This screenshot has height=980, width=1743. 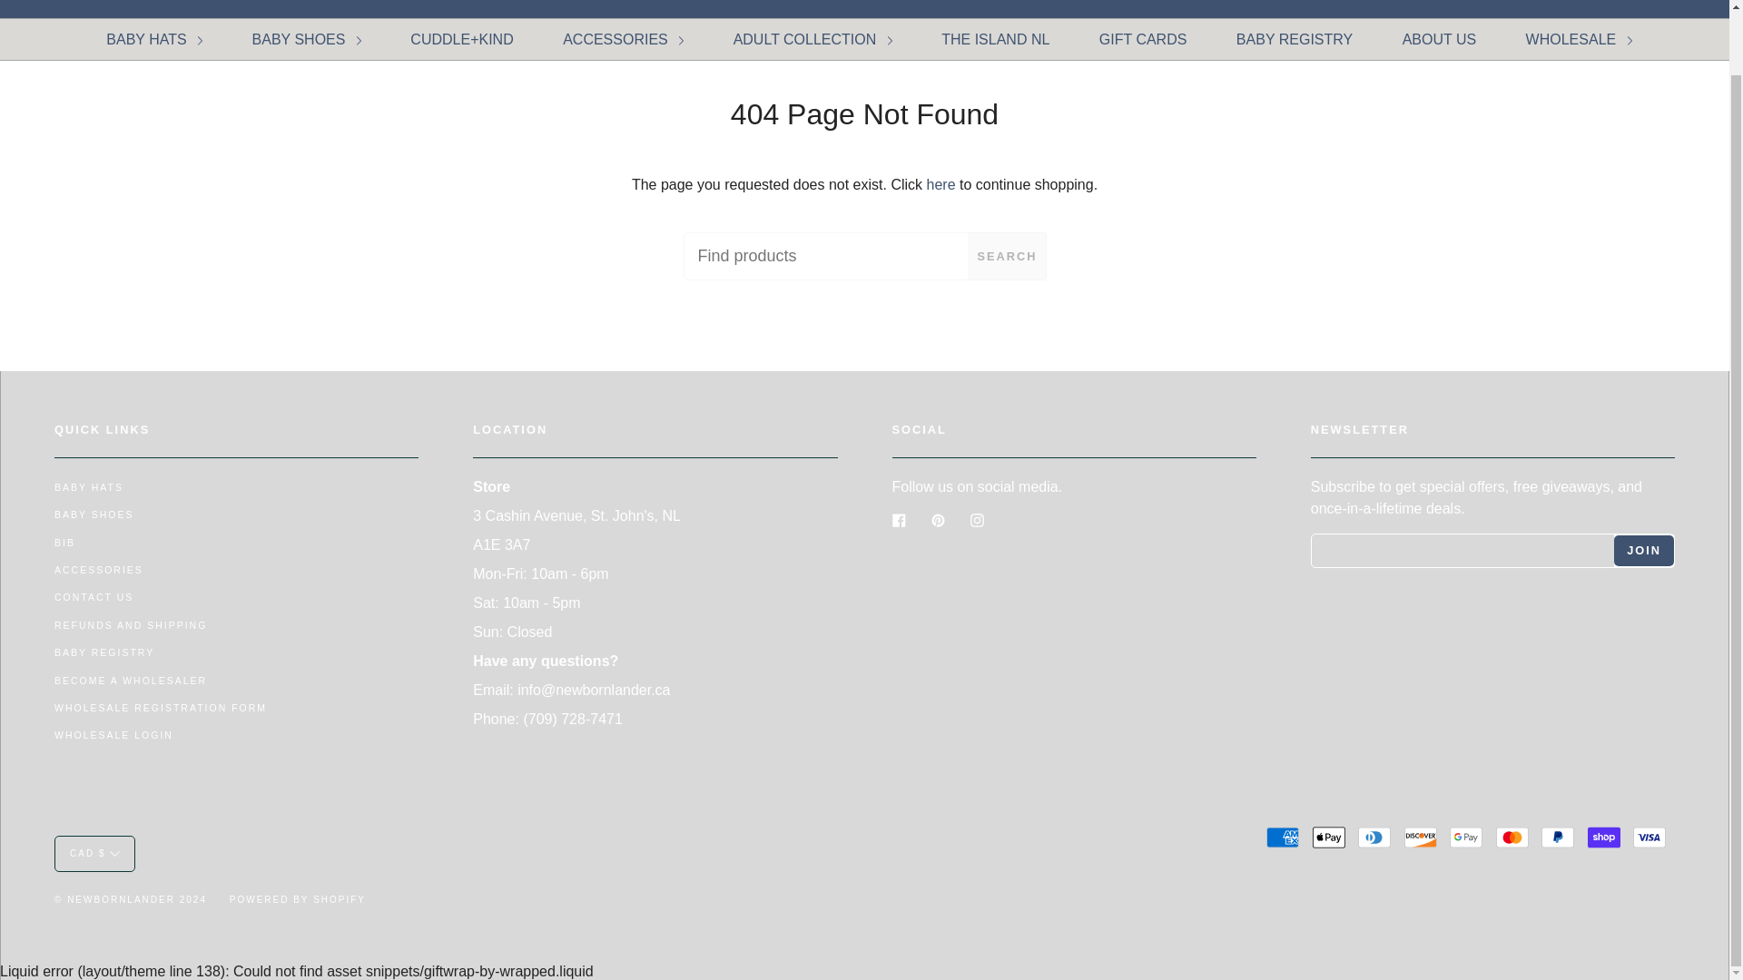 I want to click on Join, so click(x=1643, y=550).